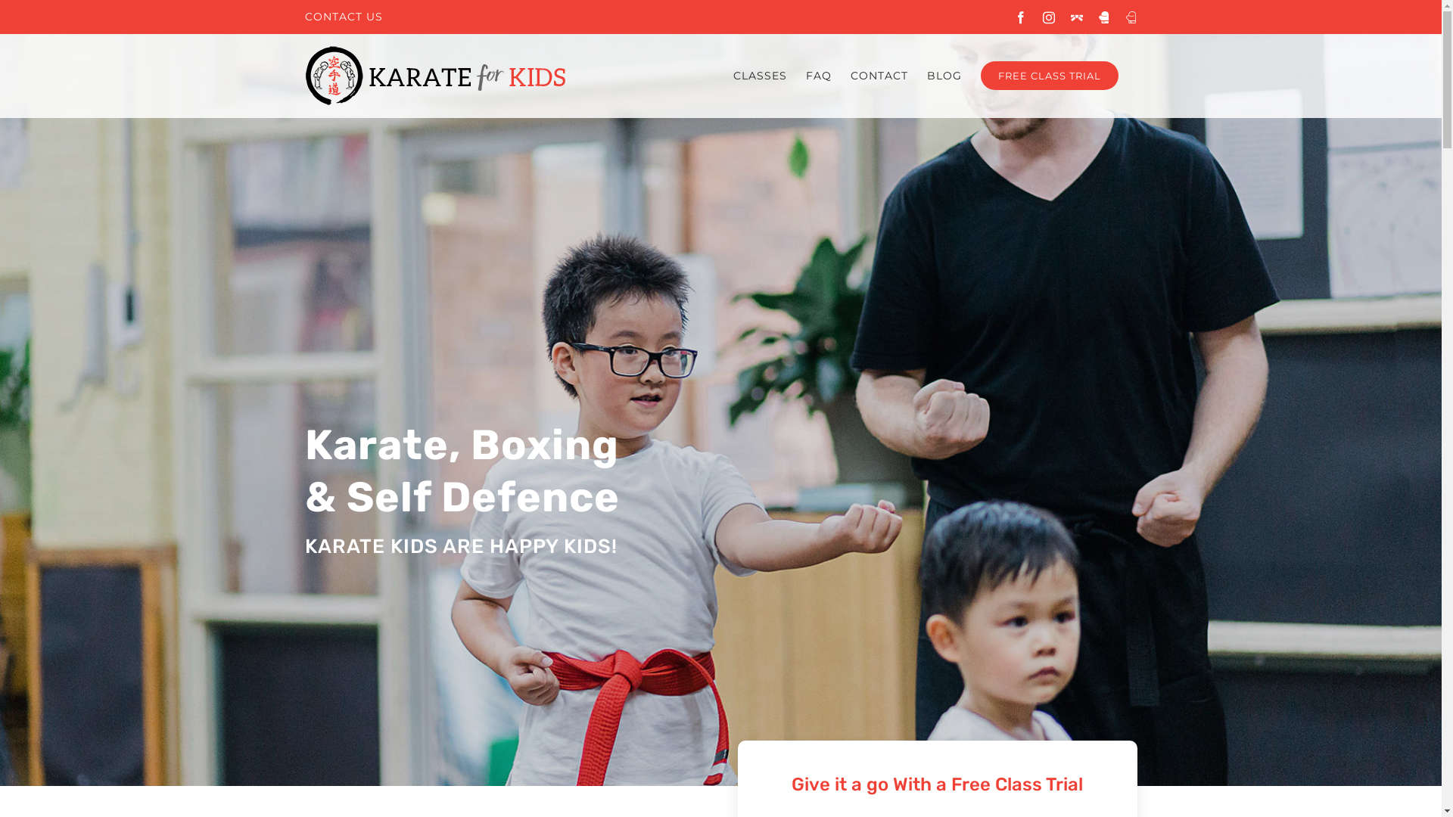  What do you see at coordinates (1103, 17) in the screenshot?
I see `Boxing for Kids` at bounding box center [1103, 17].